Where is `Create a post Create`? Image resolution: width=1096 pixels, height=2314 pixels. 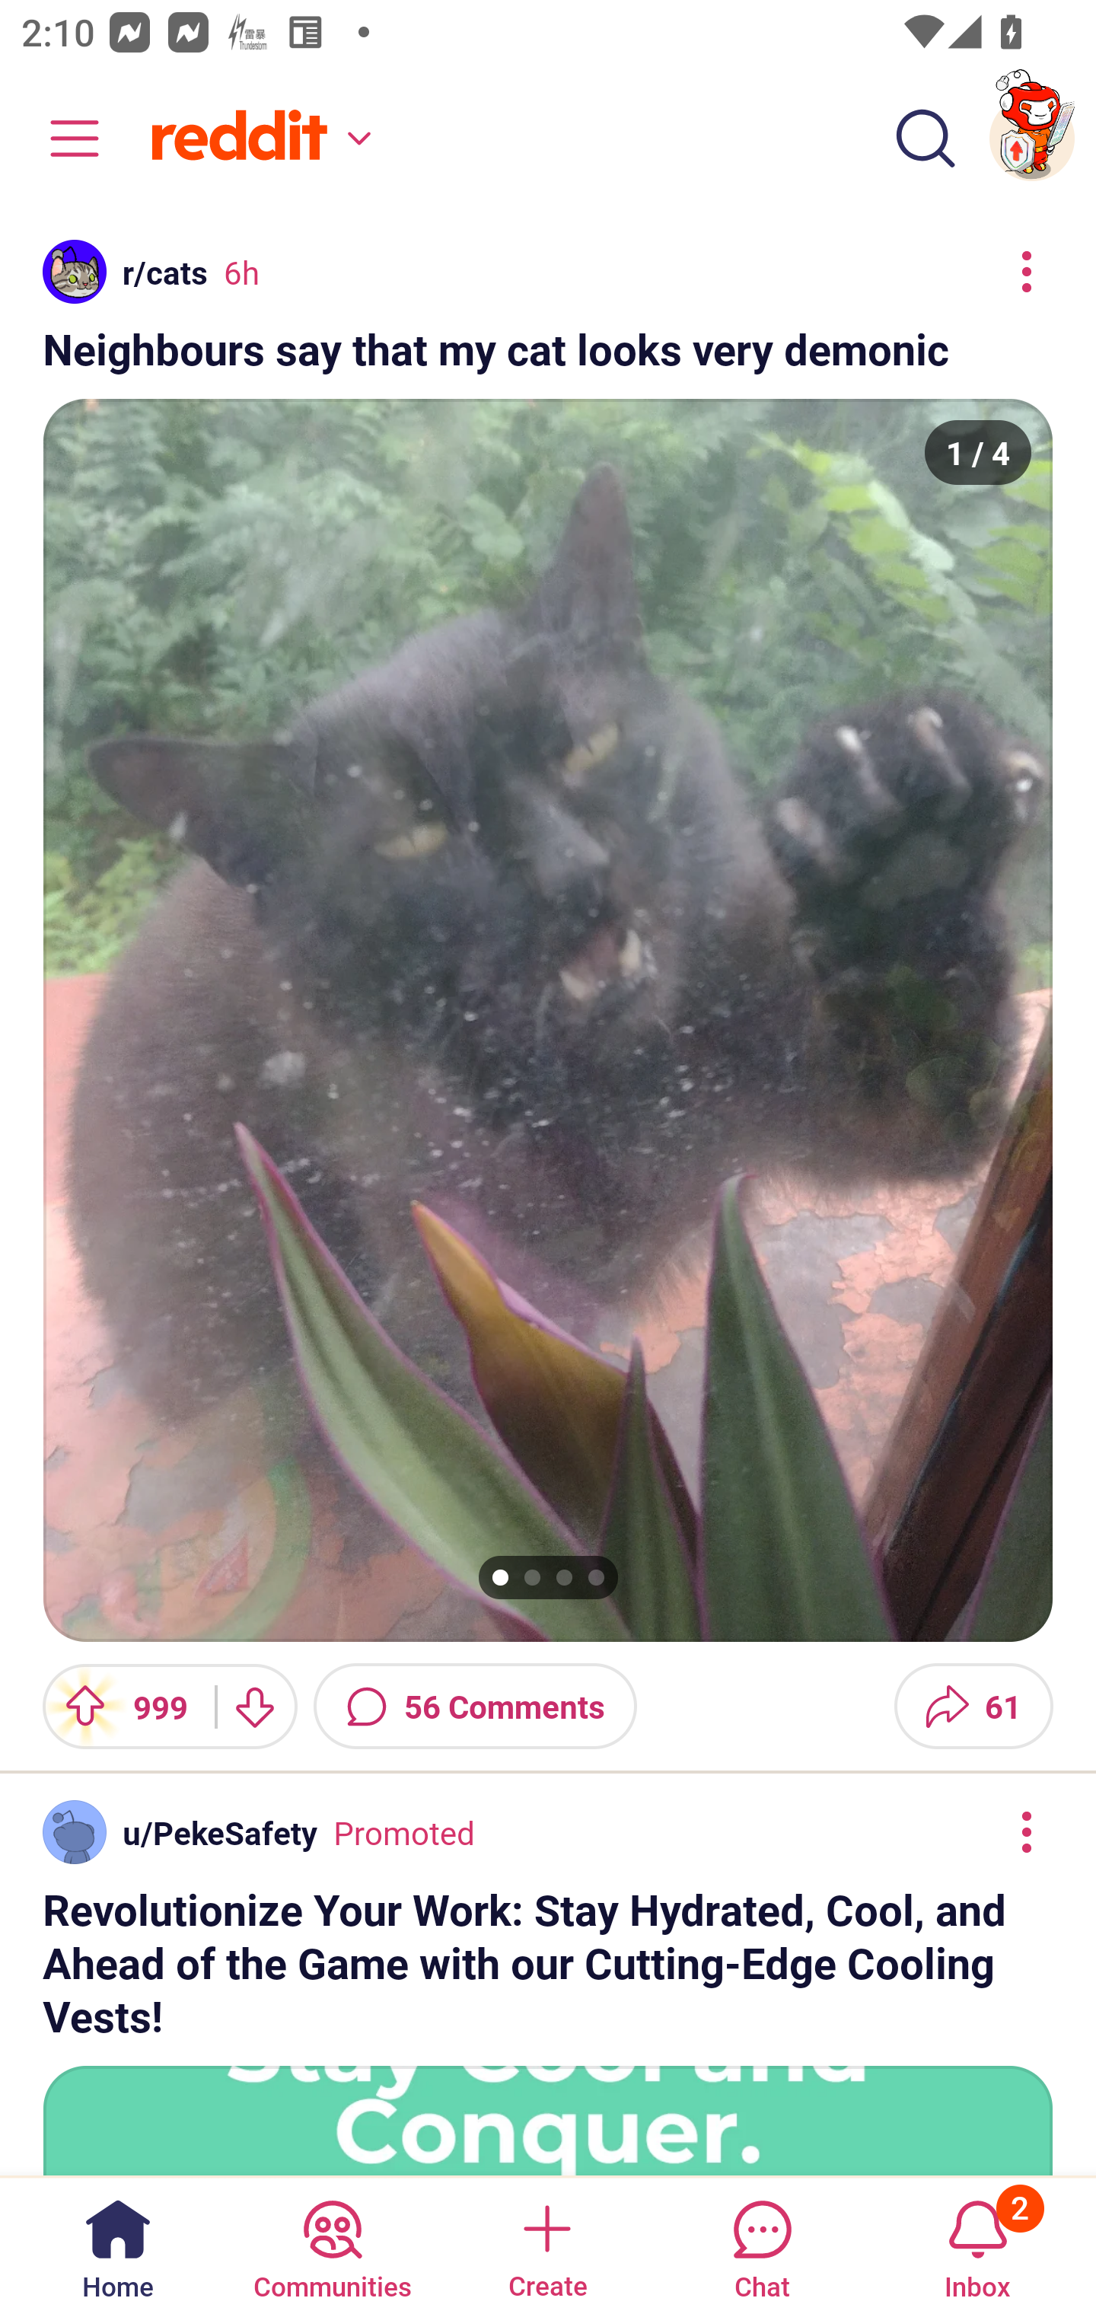 Create a post Create is located at coordinates (546, 2244).